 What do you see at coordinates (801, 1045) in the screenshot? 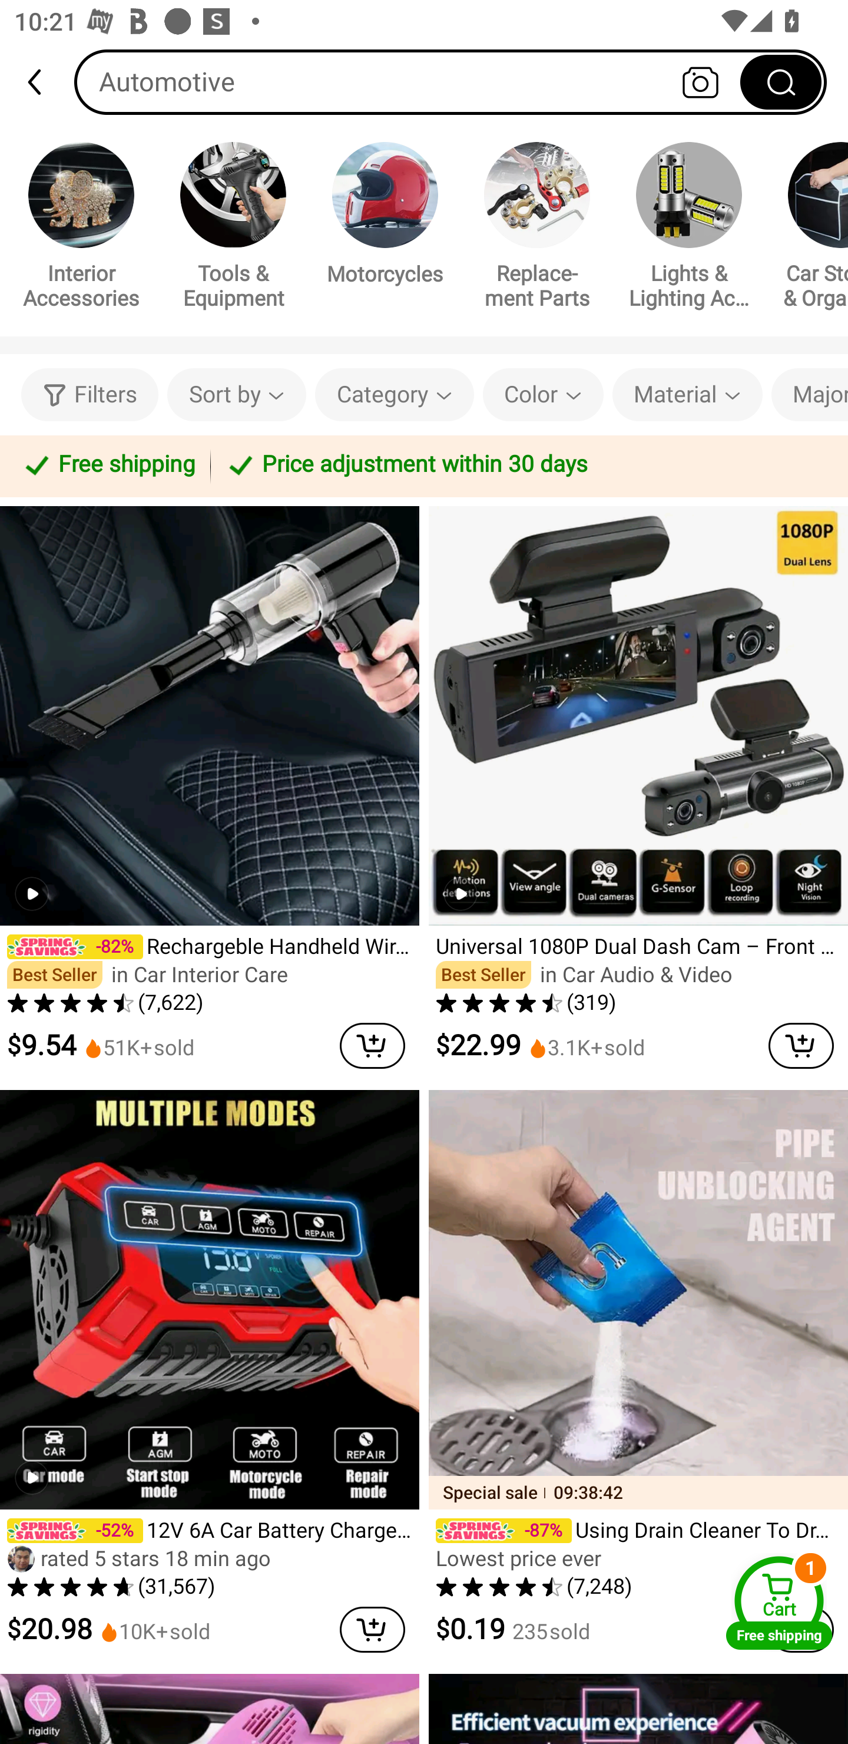
I see `cart delete` at bounding box center [801, 1045].